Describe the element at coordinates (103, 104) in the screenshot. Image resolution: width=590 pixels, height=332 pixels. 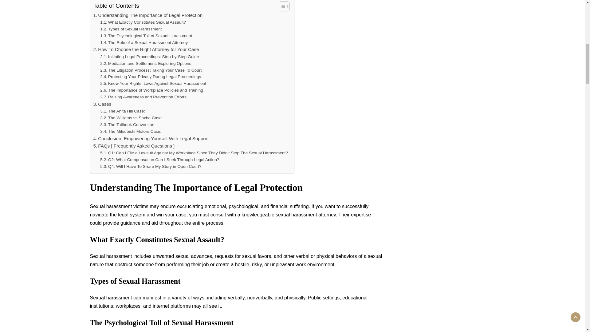
I see `Cases ` at that location.